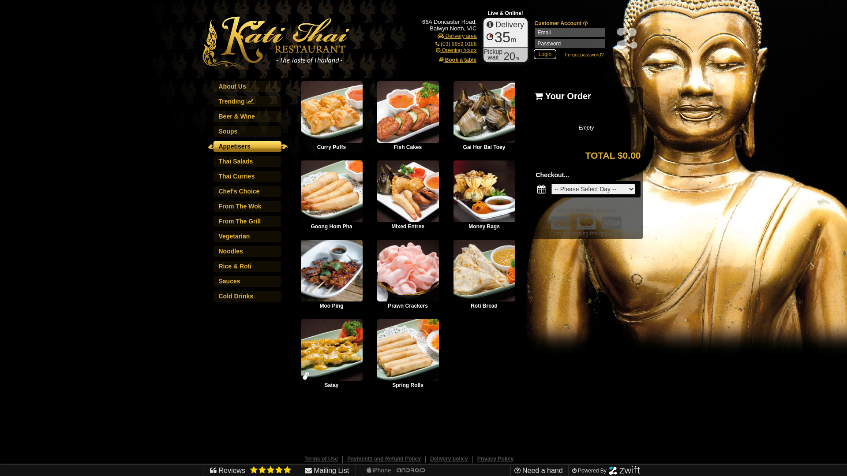 This screenshot has width=847, height=476. Describe the element at coordinates (462, 60) in the screenshot. I see `Book a table` at that location.